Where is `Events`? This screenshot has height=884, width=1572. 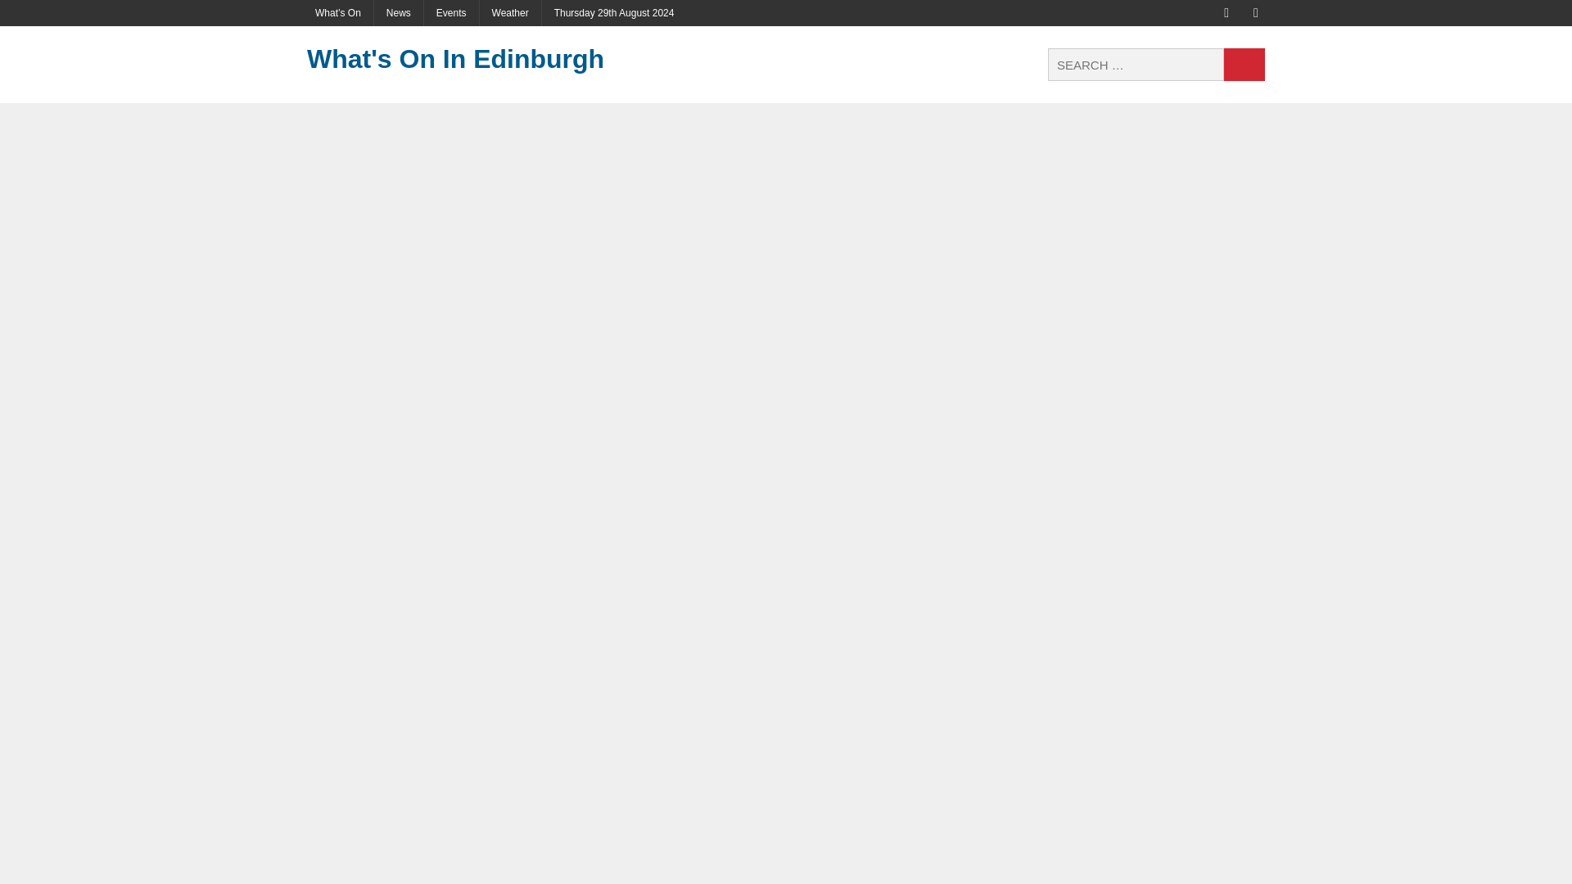 Events is located at coordinates (452, 13).